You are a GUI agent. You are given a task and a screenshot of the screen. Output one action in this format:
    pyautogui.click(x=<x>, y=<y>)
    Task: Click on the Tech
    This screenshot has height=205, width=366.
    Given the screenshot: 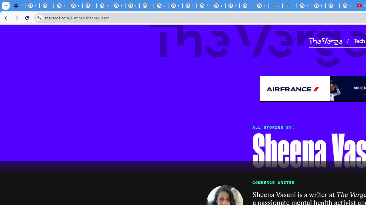 What is the action you would take?
    pyautogui.click(x=359, y=40)
    